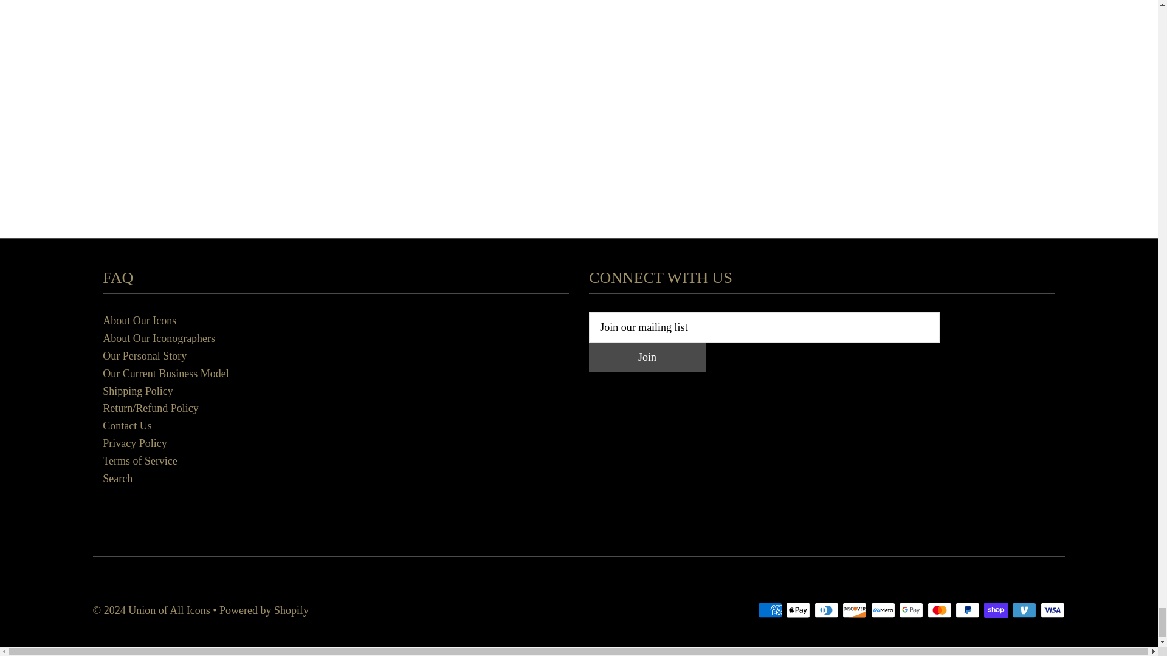 The width and height of the screenshot is (1167, 656). Describe the element at coordinates (827, 610) in the screenshot. I see `Diners Club` at that location.